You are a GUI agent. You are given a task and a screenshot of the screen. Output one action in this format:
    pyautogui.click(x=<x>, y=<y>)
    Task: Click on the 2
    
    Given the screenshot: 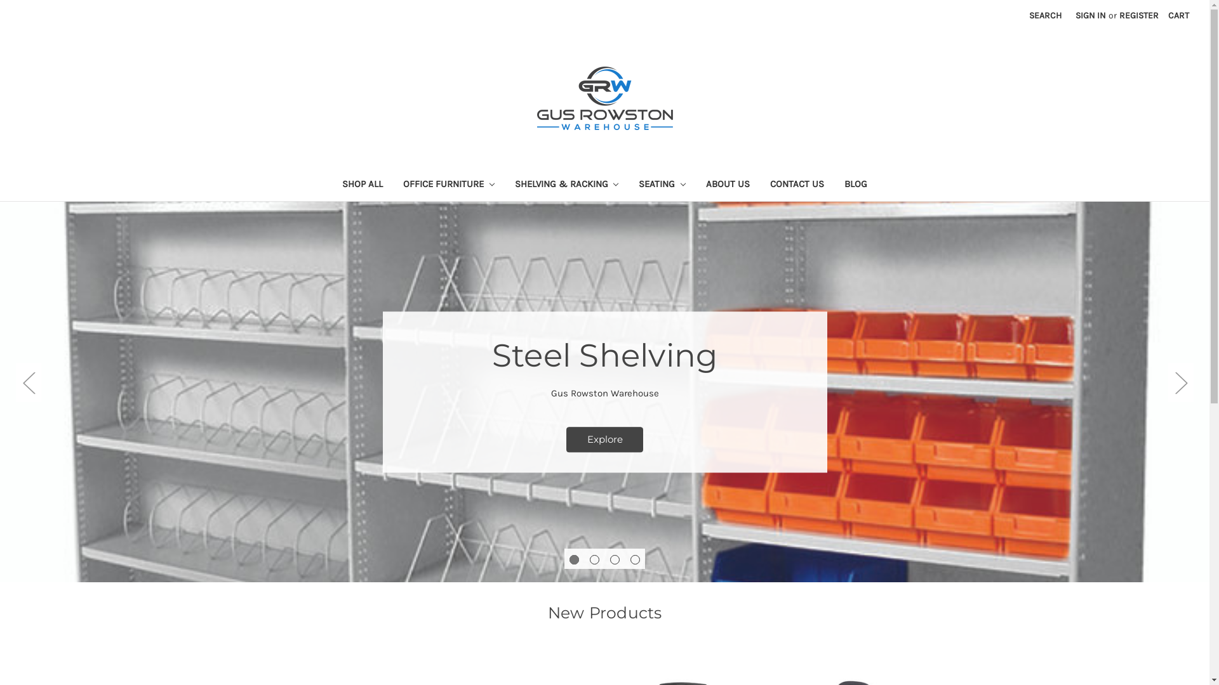 What is the action you would take?
    pyautogui.click(x=594, y=559)
    